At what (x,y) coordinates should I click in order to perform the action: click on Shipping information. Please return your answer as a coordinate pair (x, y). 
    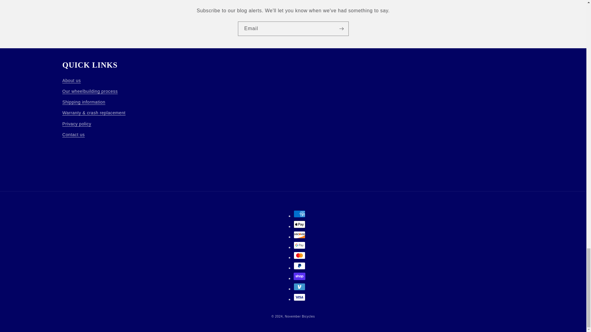
    Looking at the image, I should click on (83, 102).